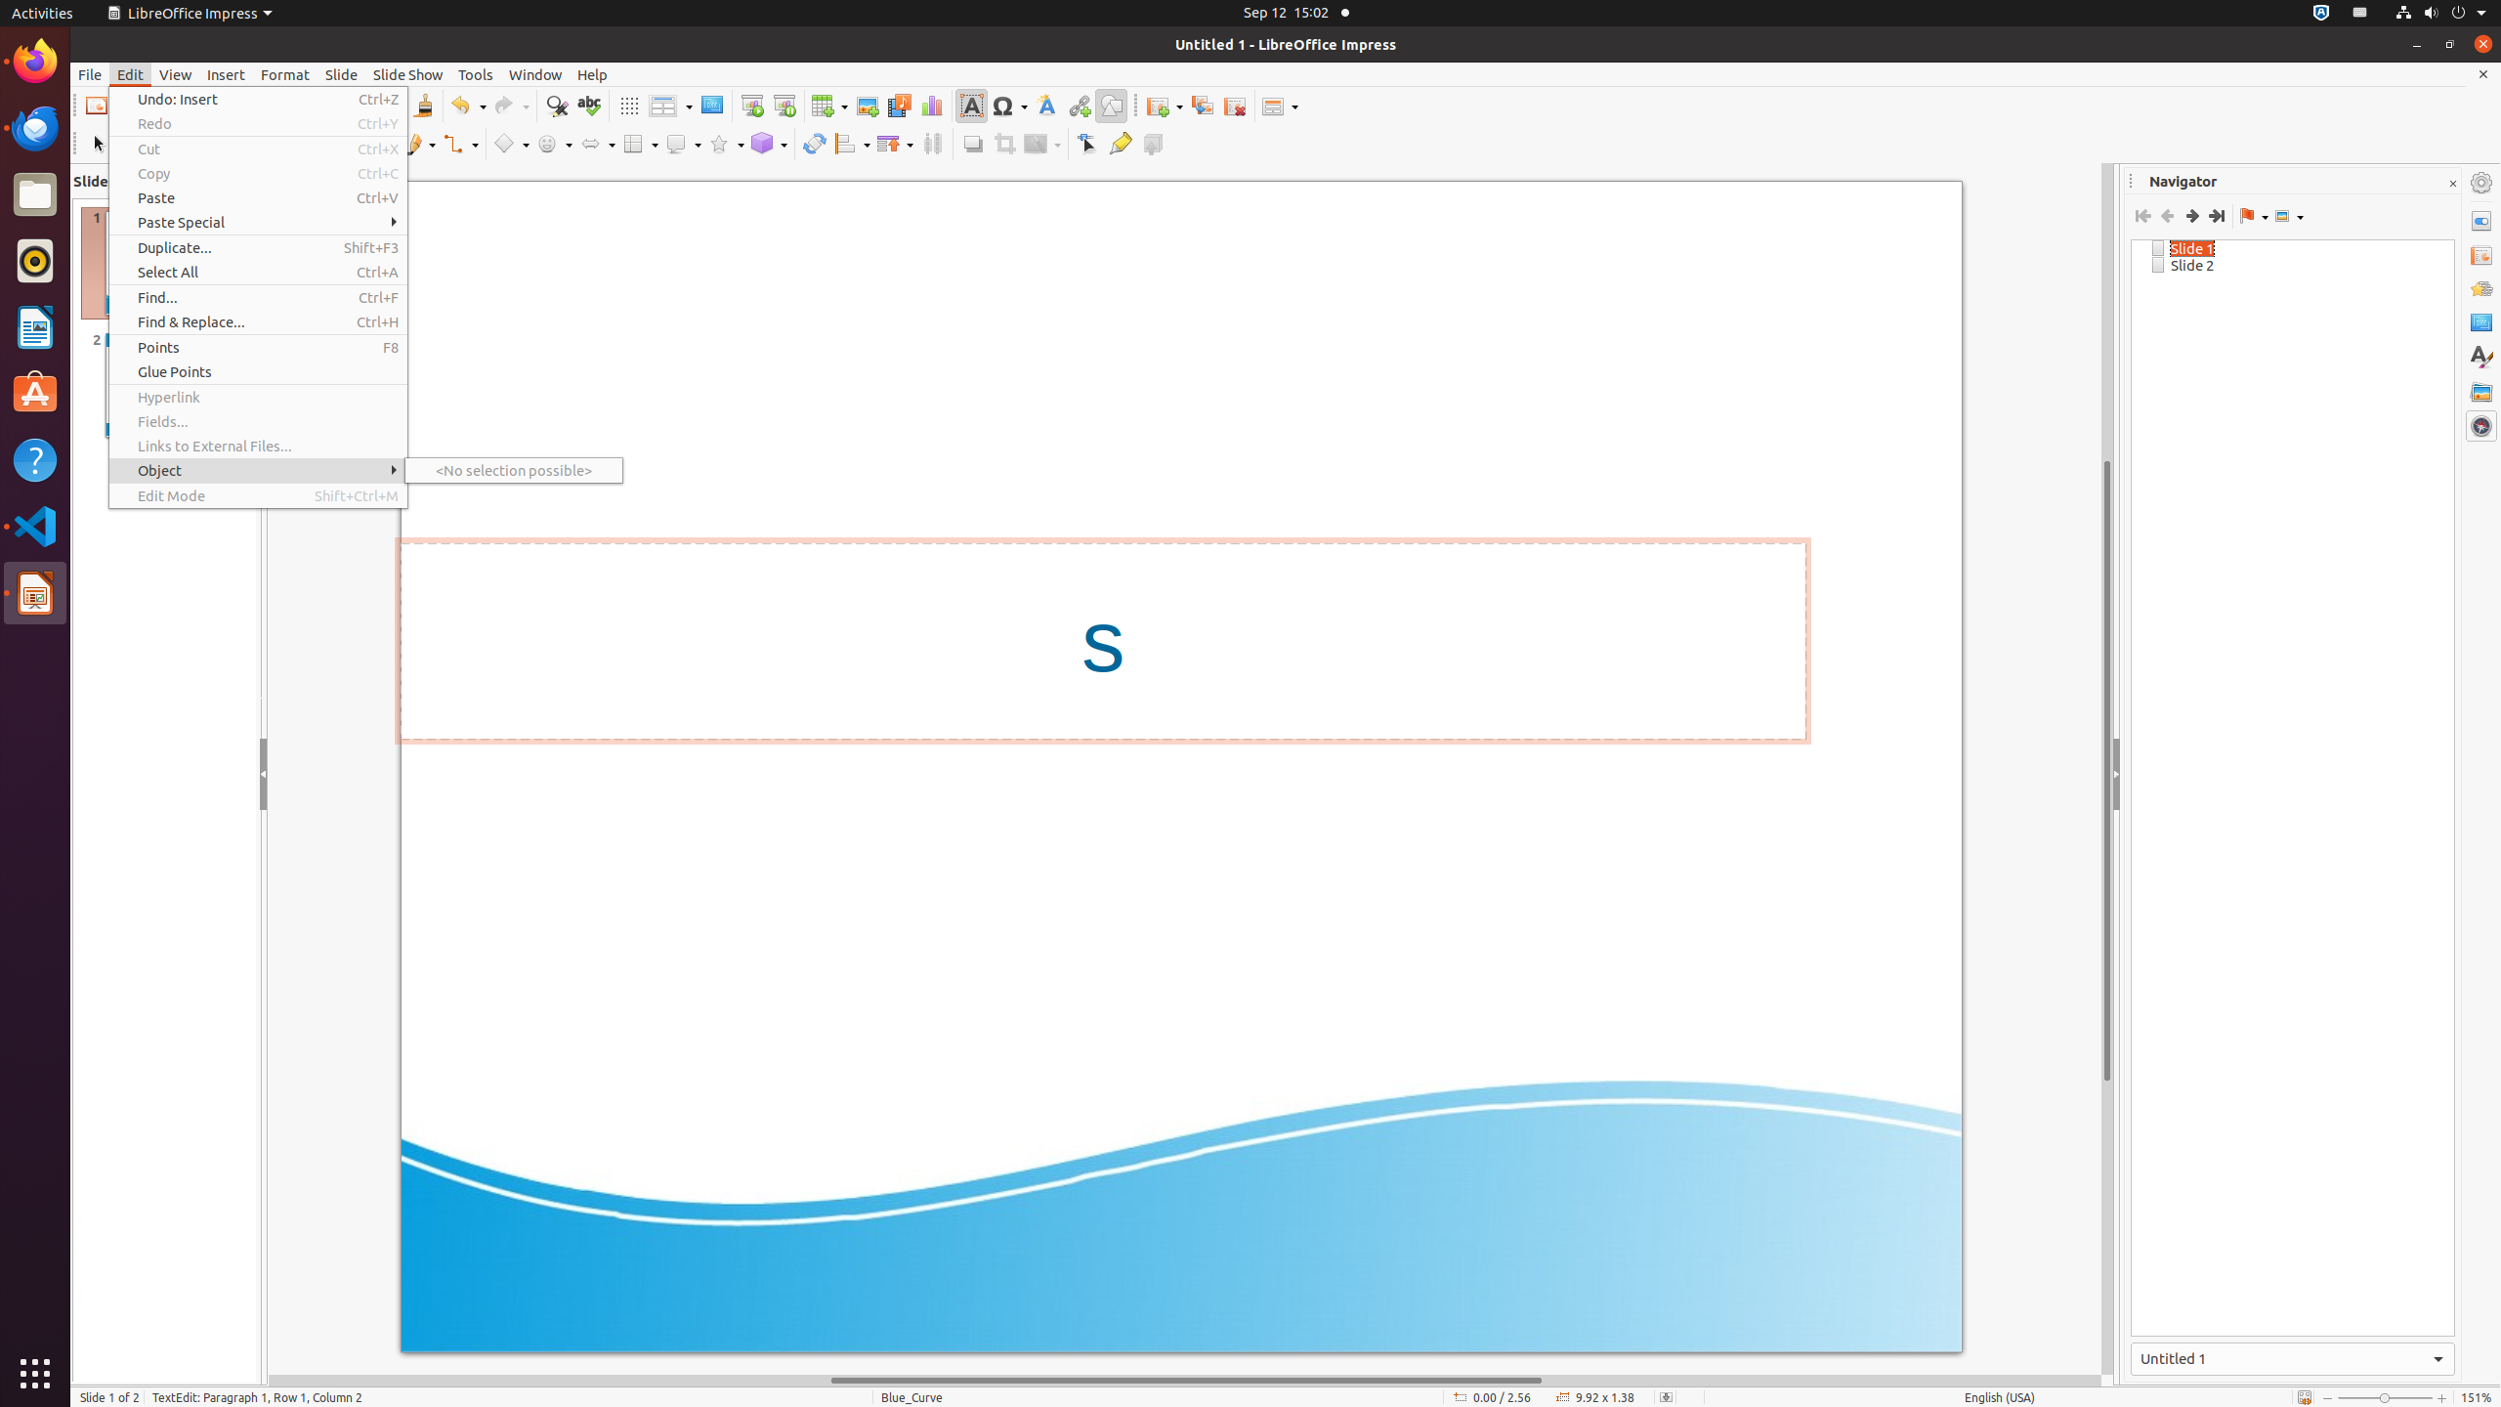 The width and height of the screenshot is (2501, 1407). I want to click on Previous Slide, so click(2167, 216).